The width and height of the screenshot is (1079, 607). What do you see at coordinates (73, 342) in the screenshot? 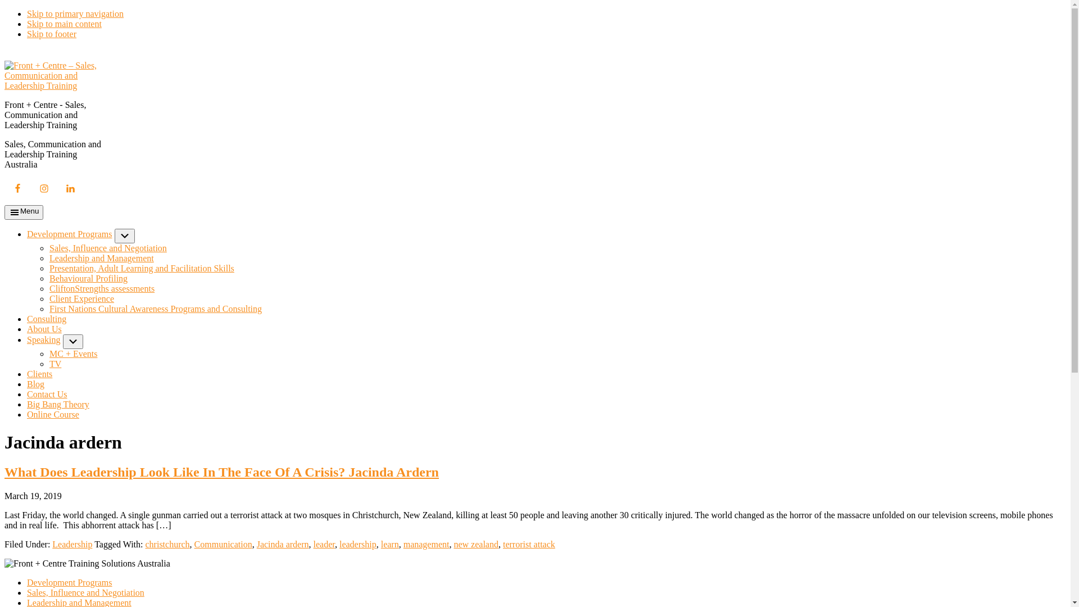
I see `Submenu` at bounding box center [73, 342].